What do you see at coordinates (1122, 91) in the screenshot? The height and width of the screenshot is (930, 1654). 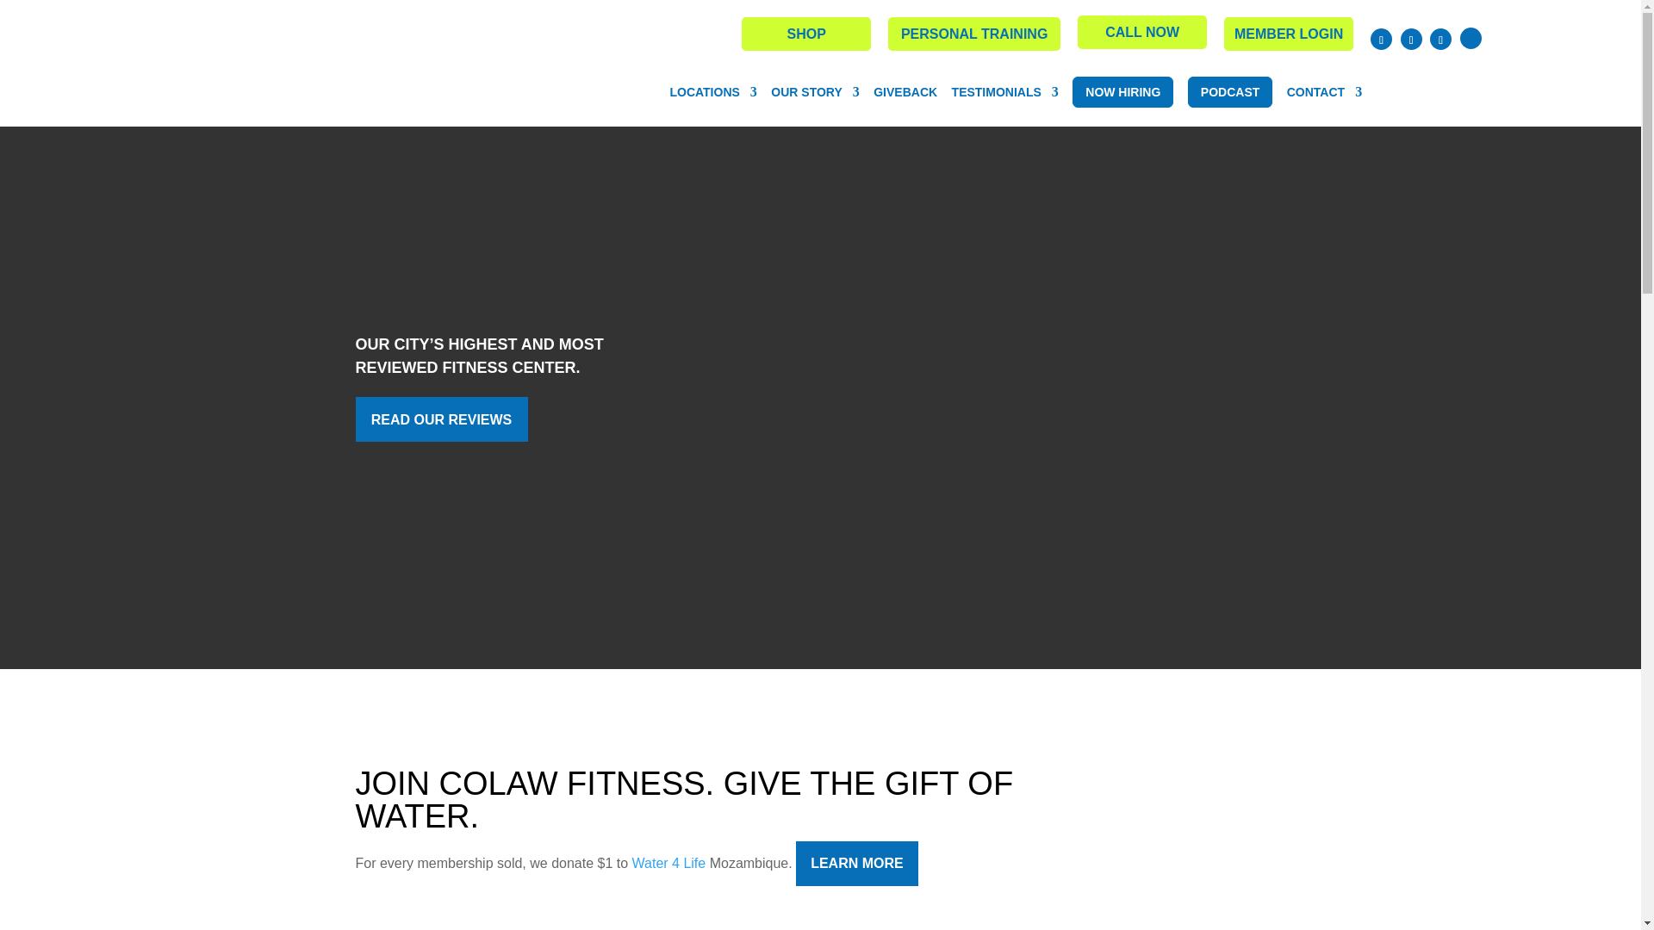 I see `NOW HIRING` at bounding box center [1122, 91].